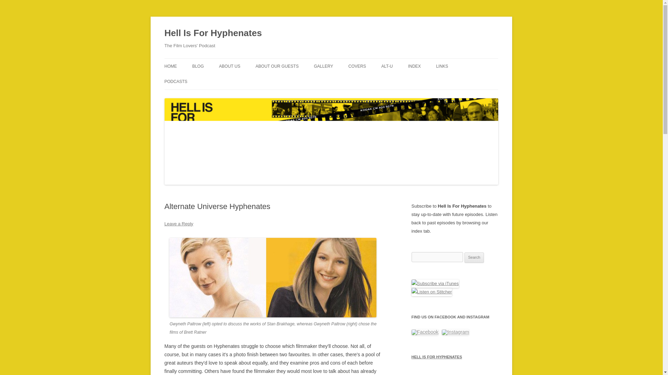 This screenshot has width=668, height=375. Describe the element at coordinates (277, 66) in the screenshot. I see `ABOUT OUR GUESTS` at that location.